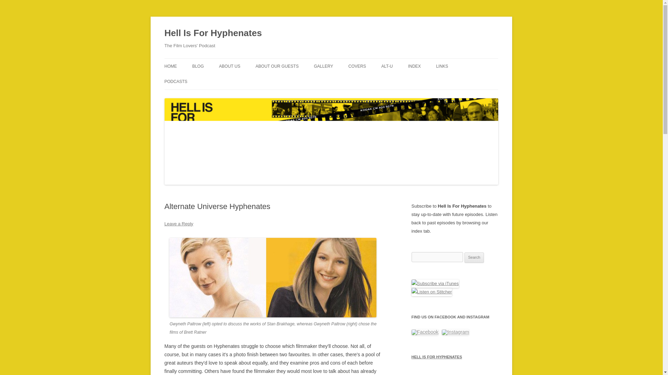 This screenshot has width=668, height=375. Describe the element at coordinates (277, 66) in the screenshot. I see `ABOUT OUR GUESTS` at that location.